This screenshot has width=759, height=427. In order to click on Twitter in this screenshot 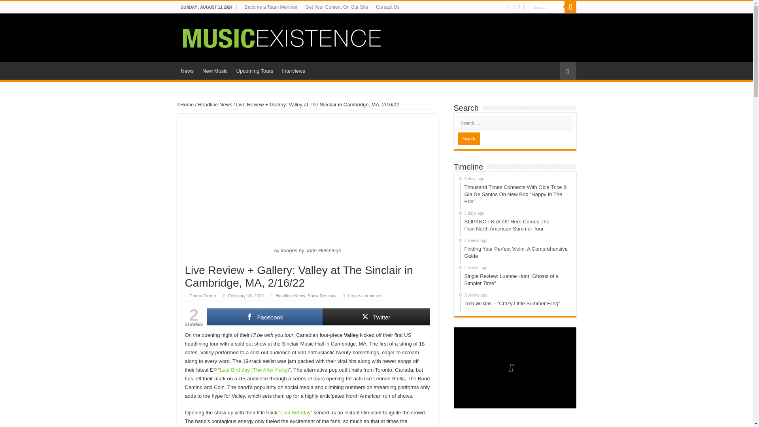, I will do `click(376, 316)`.